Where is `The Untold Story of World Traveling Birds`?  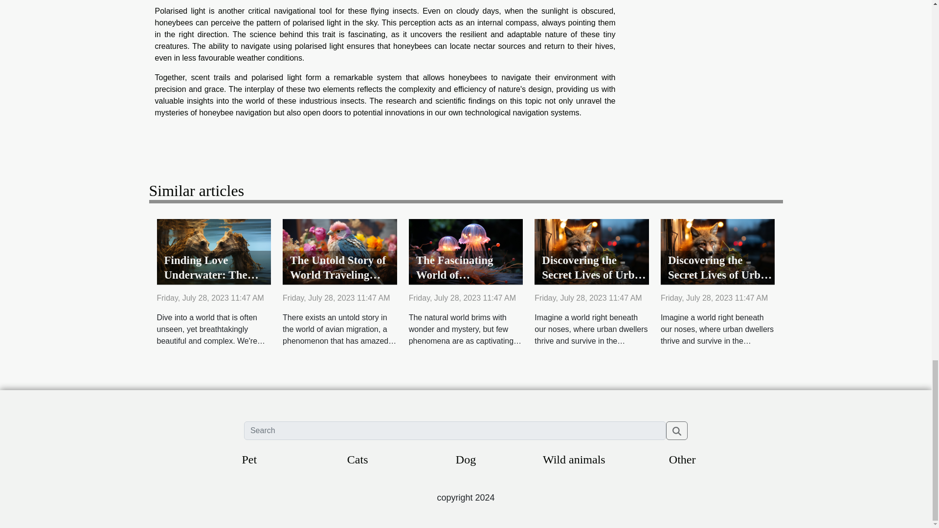
The Untold Story of World Traveling Birds is located at coordinates (339, 251).